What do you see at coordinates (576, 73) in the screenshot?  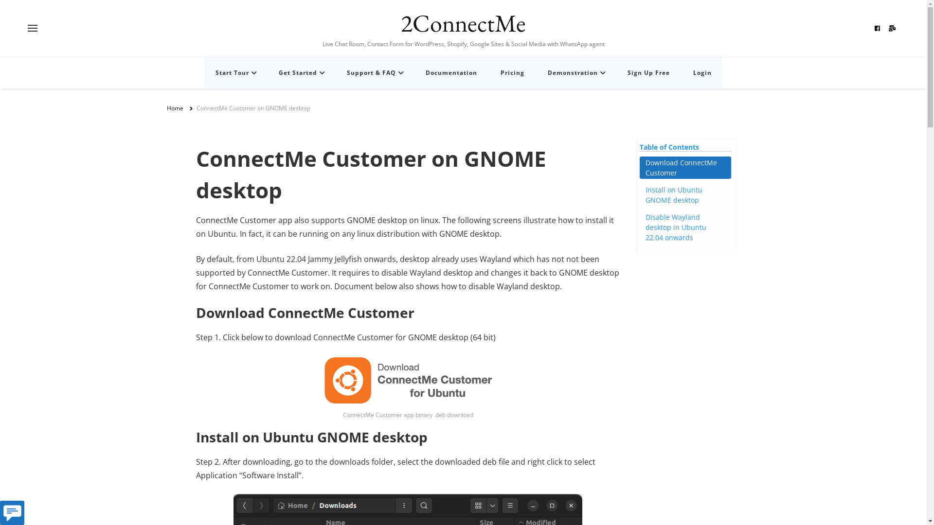 I see `Demonstration` at bounding box center [576, 73].